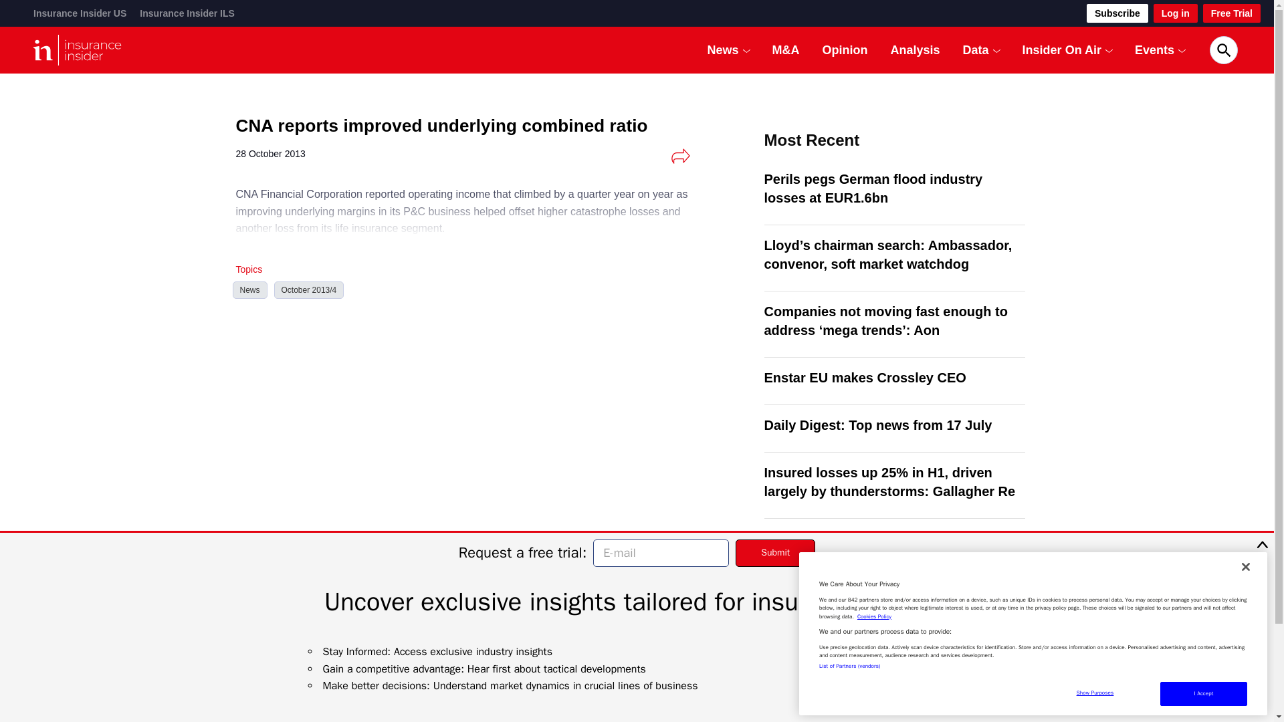 This screenshot has height=722, width=1284. I want to click on Log in, so click(1176, 13).